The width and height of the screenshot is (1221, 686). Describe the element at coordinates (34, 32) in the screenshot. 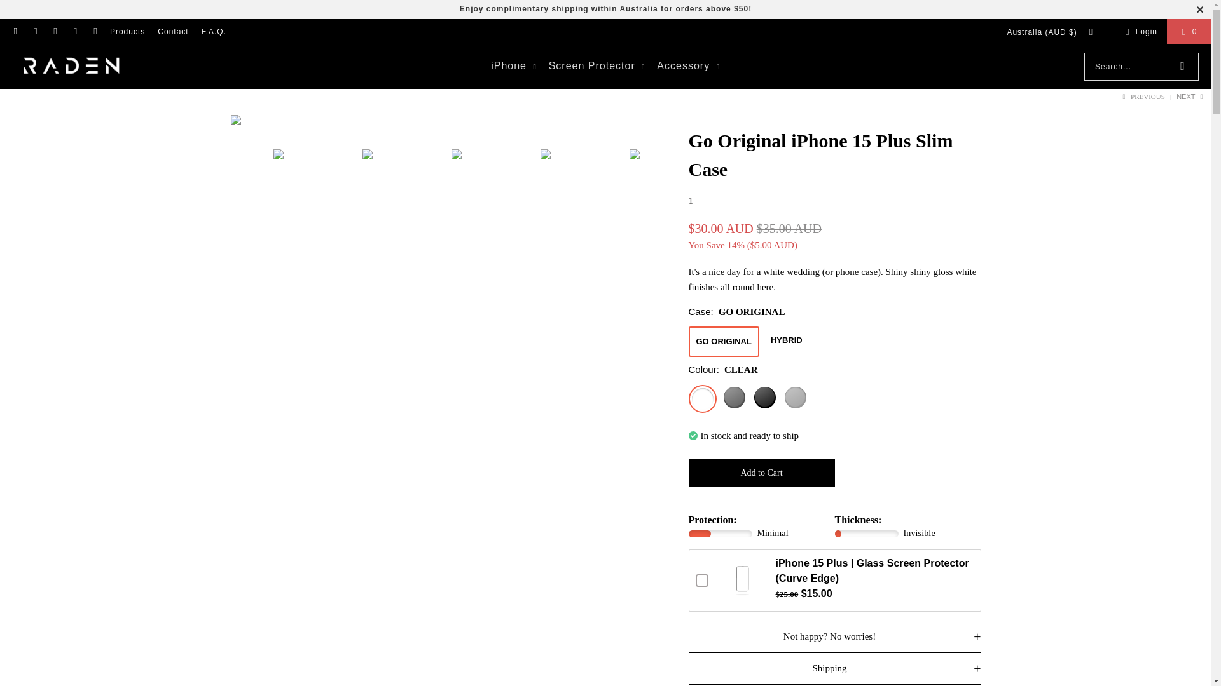

I see `Raden on Facebook` at that location.